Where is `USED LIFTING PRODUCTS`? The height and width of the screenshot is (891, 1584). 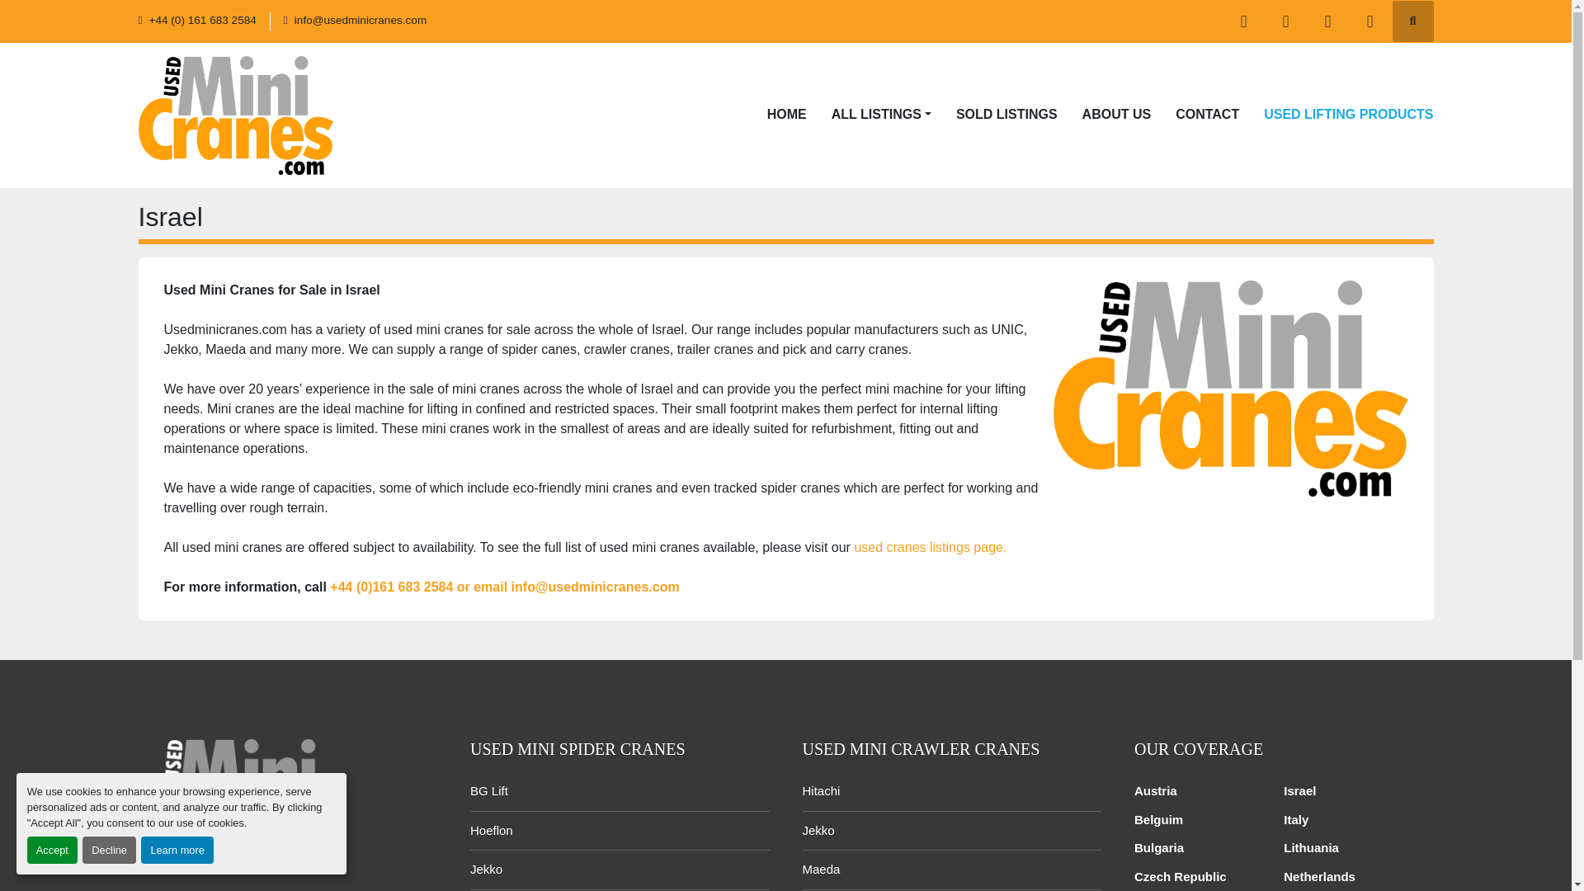
USED LIFTING PRODUCTS is located at coordinates (1348, 115).